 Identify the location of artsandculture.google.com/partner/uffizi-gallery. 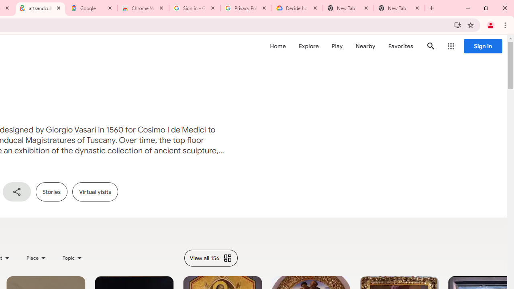
(41, 8).